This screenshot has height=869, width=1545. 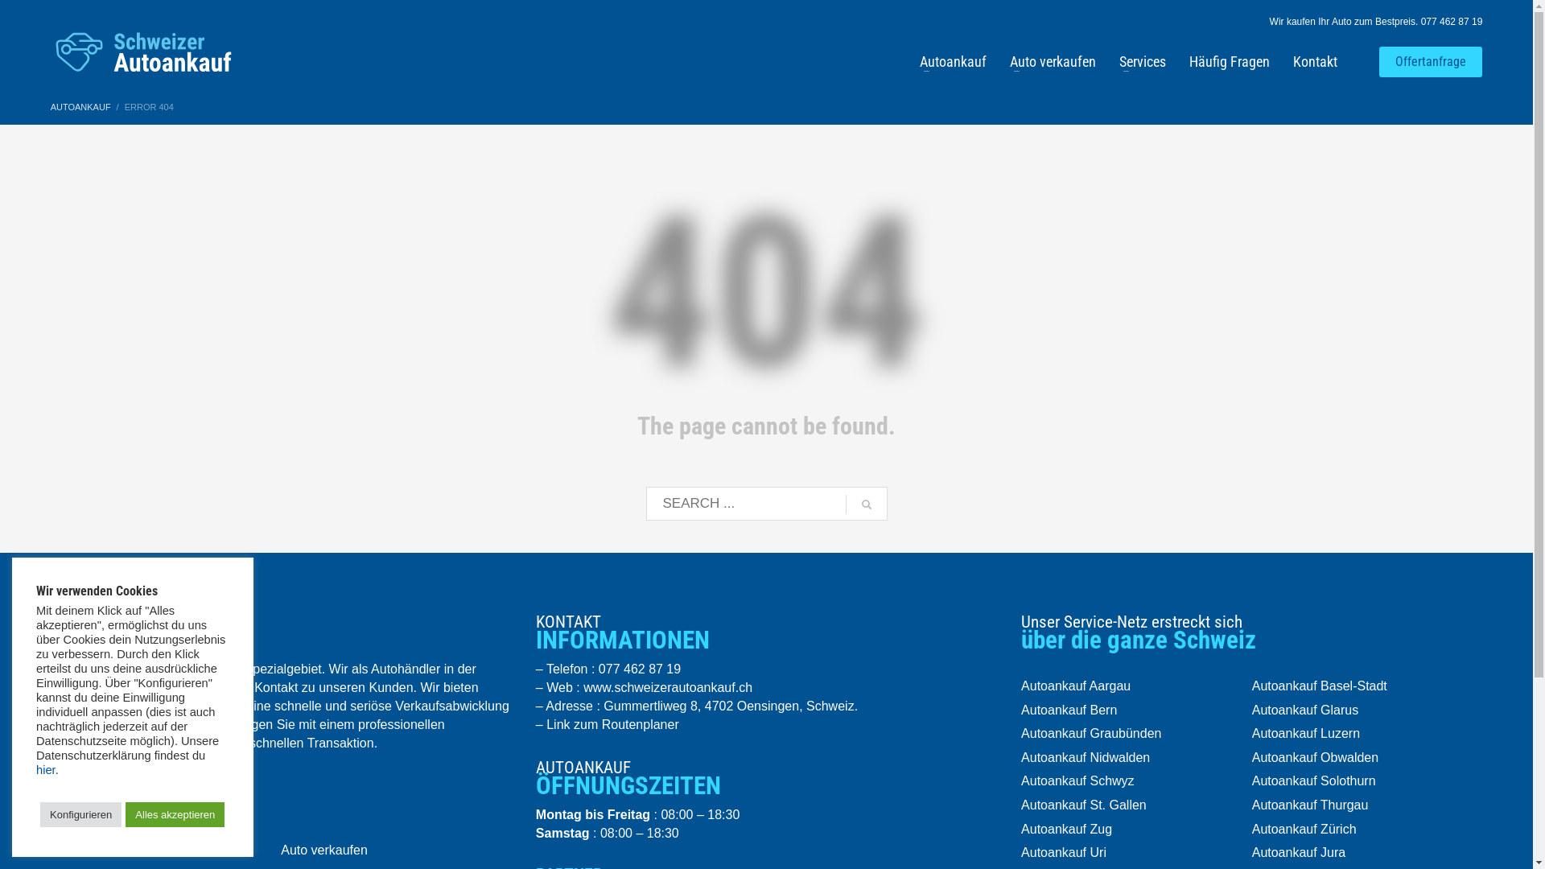 What do you see at coordinates (1053, 62) in the screenshot?
I see `Auto verkaufen` at bounding box center [1053, 62].